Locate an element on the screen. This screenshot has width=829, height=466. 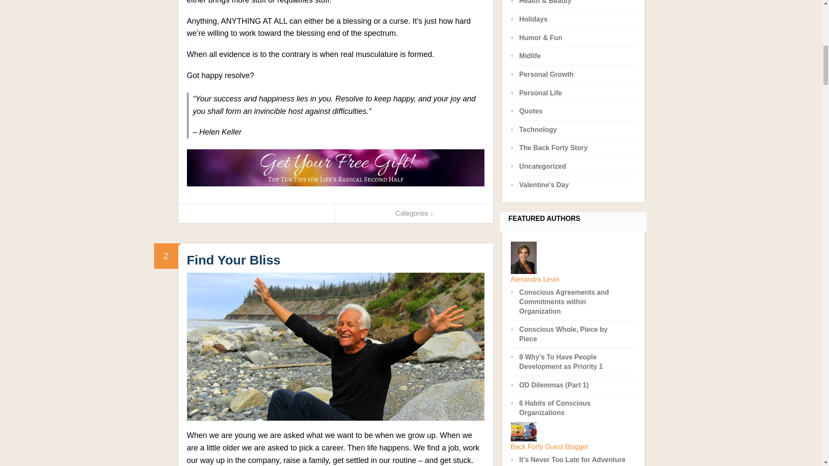
Posts by Back Forty Guest Blogger is located at coordinates (549, 447).